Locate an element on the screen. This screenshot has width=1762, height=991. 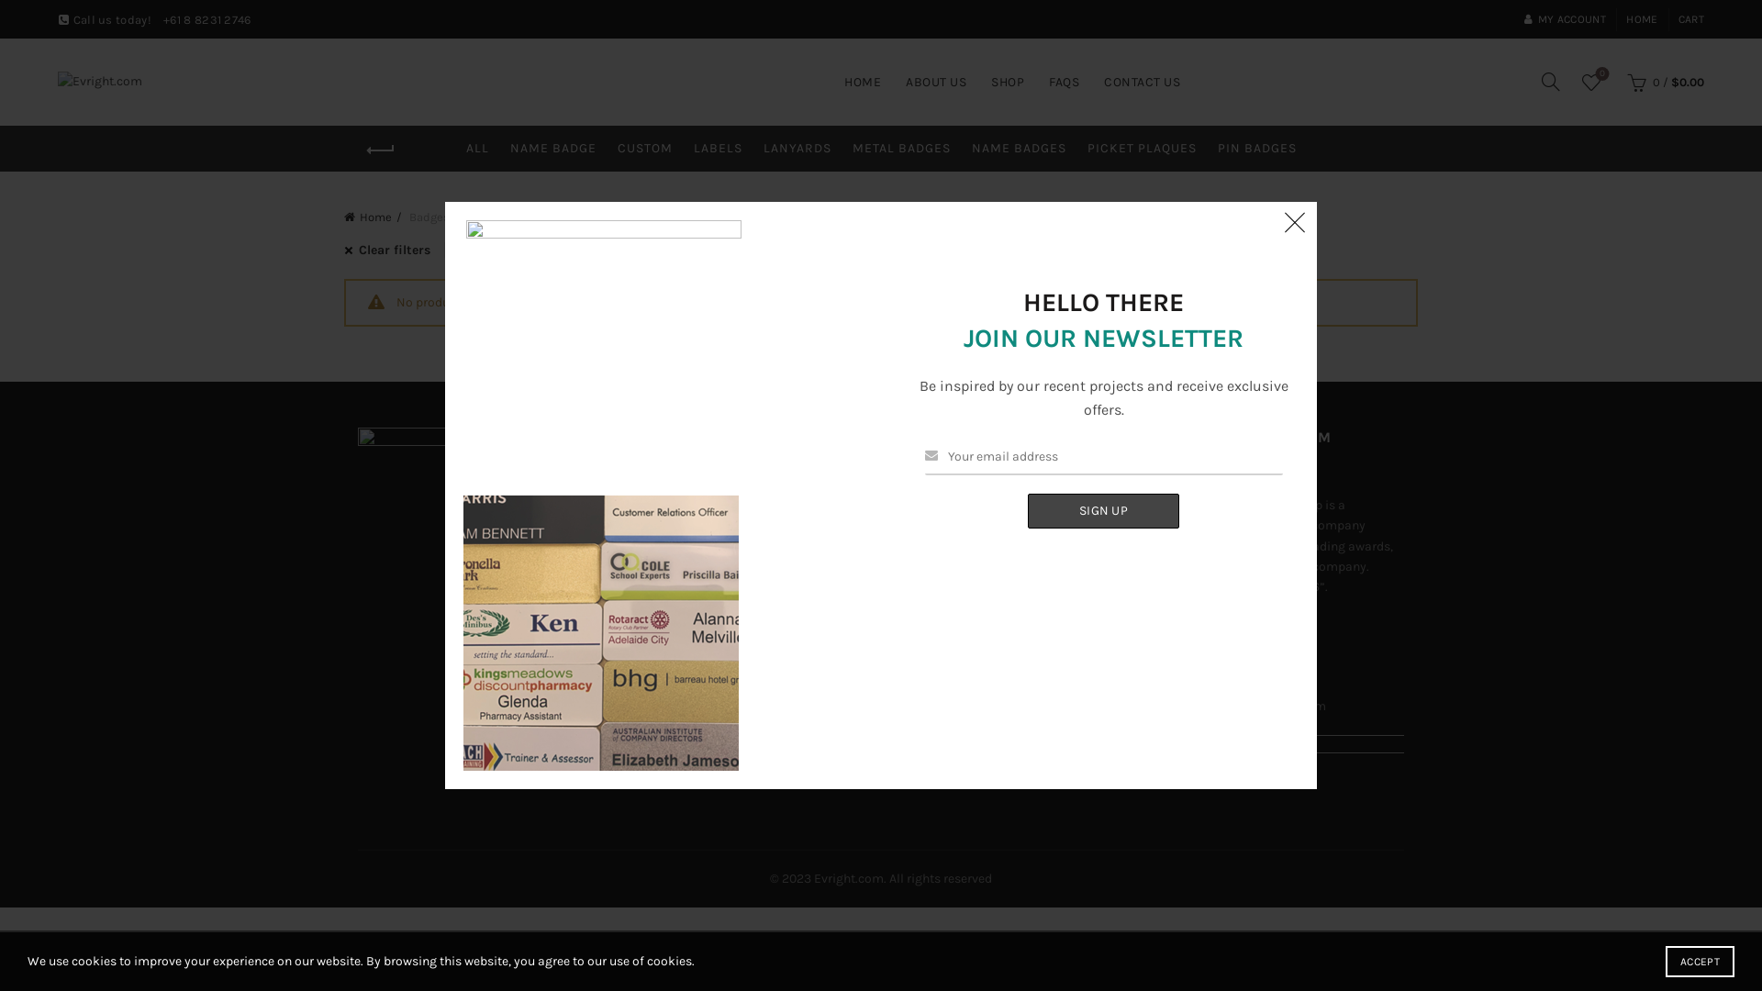
NAME BADGE is located at coordinates (553, 149).